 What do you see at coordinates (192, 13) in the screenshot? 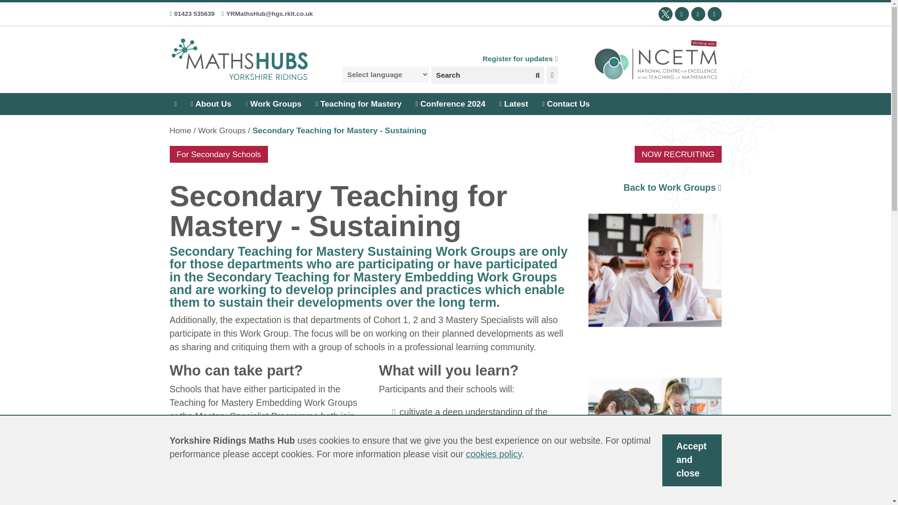
I see `01423 535639` at bounding box center [192, 13].